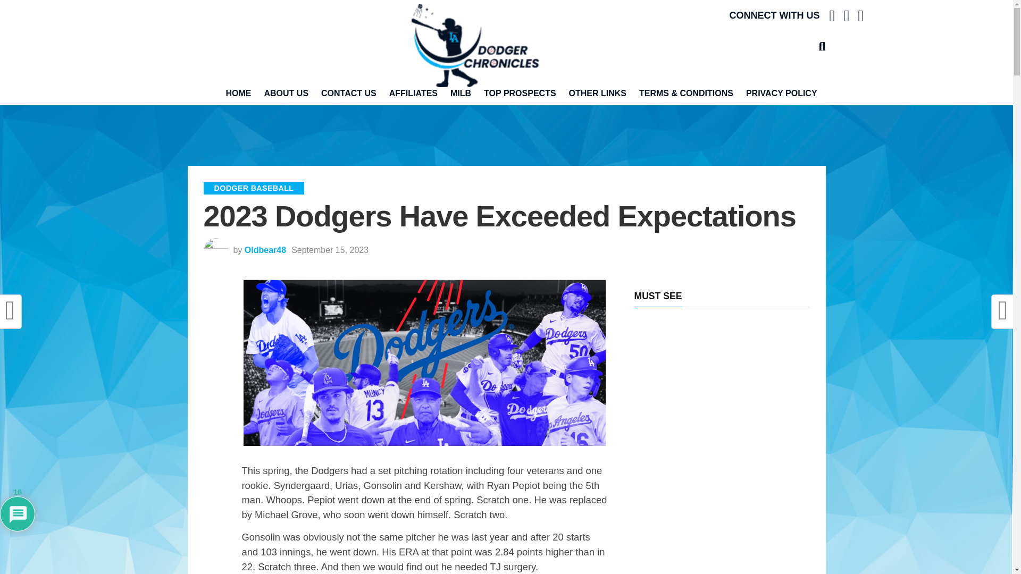 This screenshot has height=574, width=1021. I want to click on Posts by Oldbear48, so click(265, 250).